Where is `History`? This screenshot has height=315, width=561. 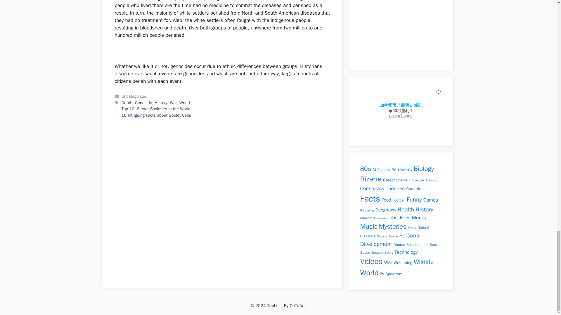
History is located at coordinates (161, 103).